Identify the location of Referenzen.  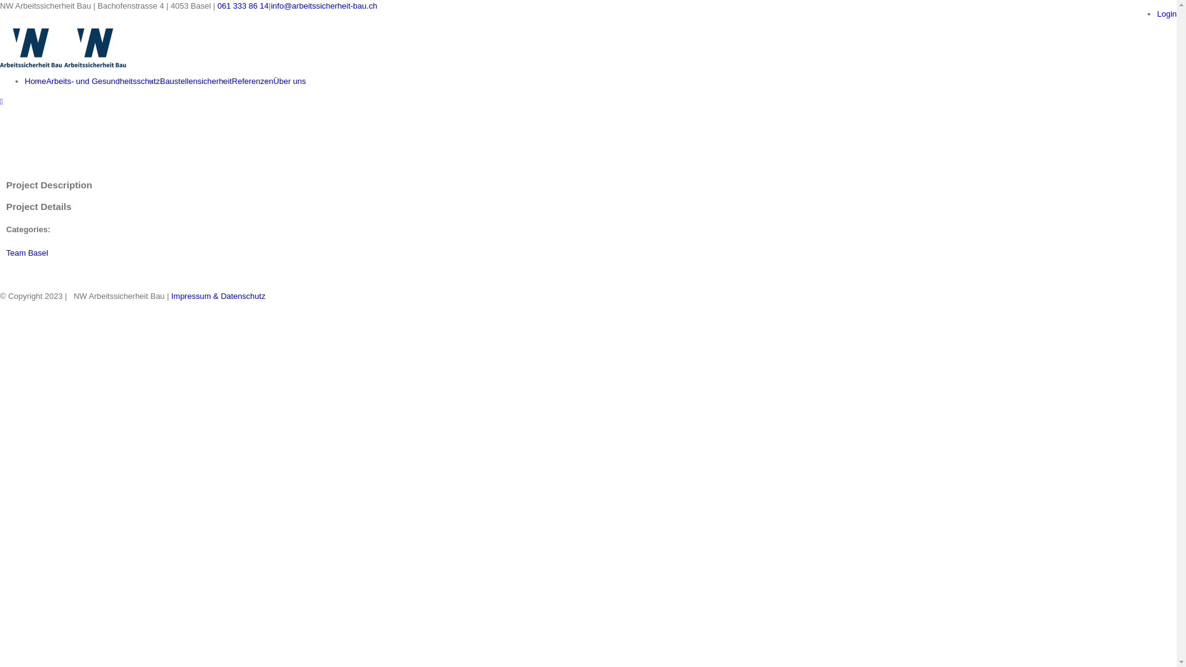
(252, 82).